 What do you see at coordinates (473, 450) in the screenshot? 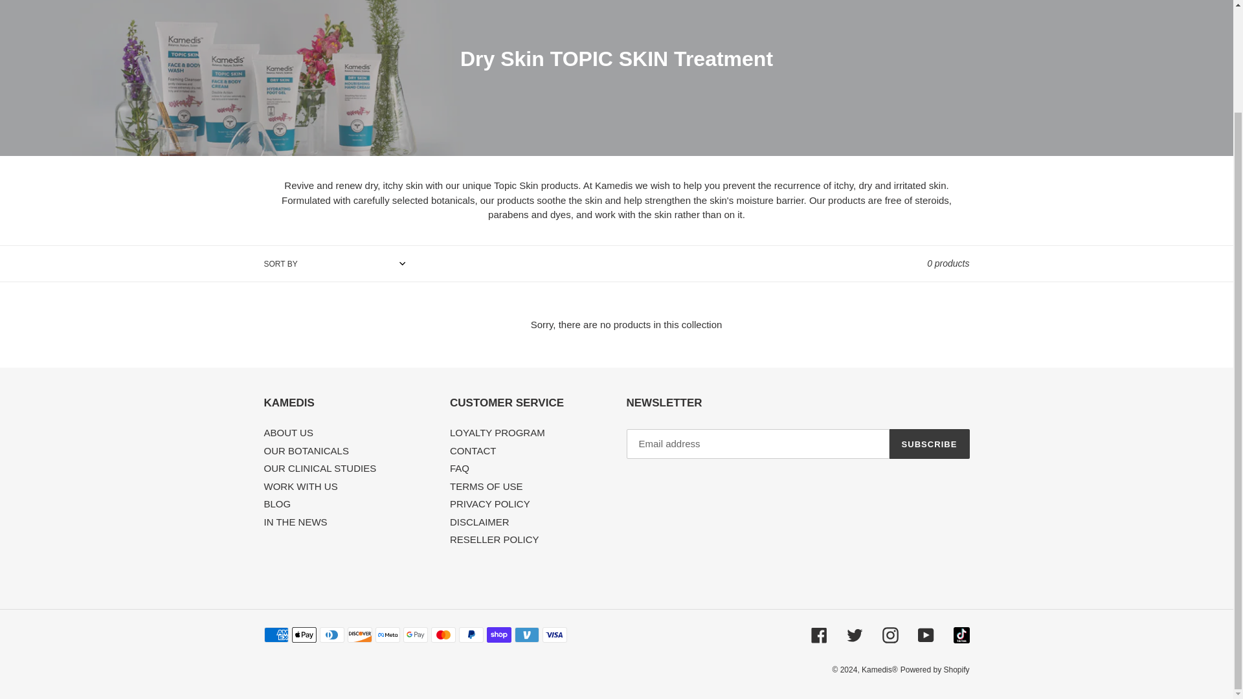
I see `CONTACT` at bounding box center [473, 450].